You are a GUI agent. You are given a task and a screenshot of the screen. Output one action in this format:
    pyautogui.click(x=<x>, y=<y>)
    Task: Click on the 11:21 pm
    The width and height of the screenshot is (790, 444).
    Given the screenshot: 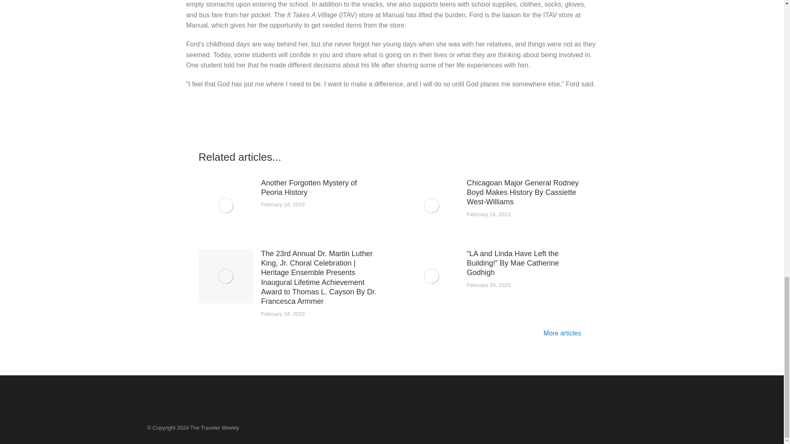 What is the action you would take?
    pyautogui.click(x=282, y=205)
    